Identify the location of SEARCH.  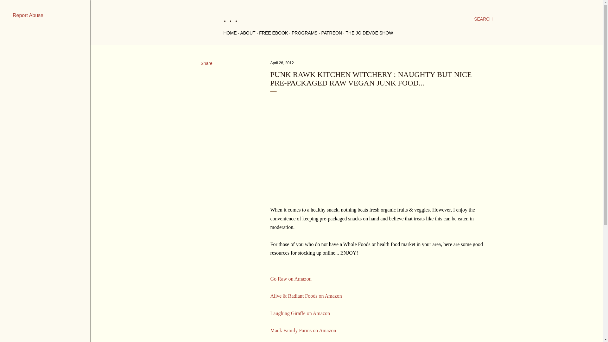
(483, 19).